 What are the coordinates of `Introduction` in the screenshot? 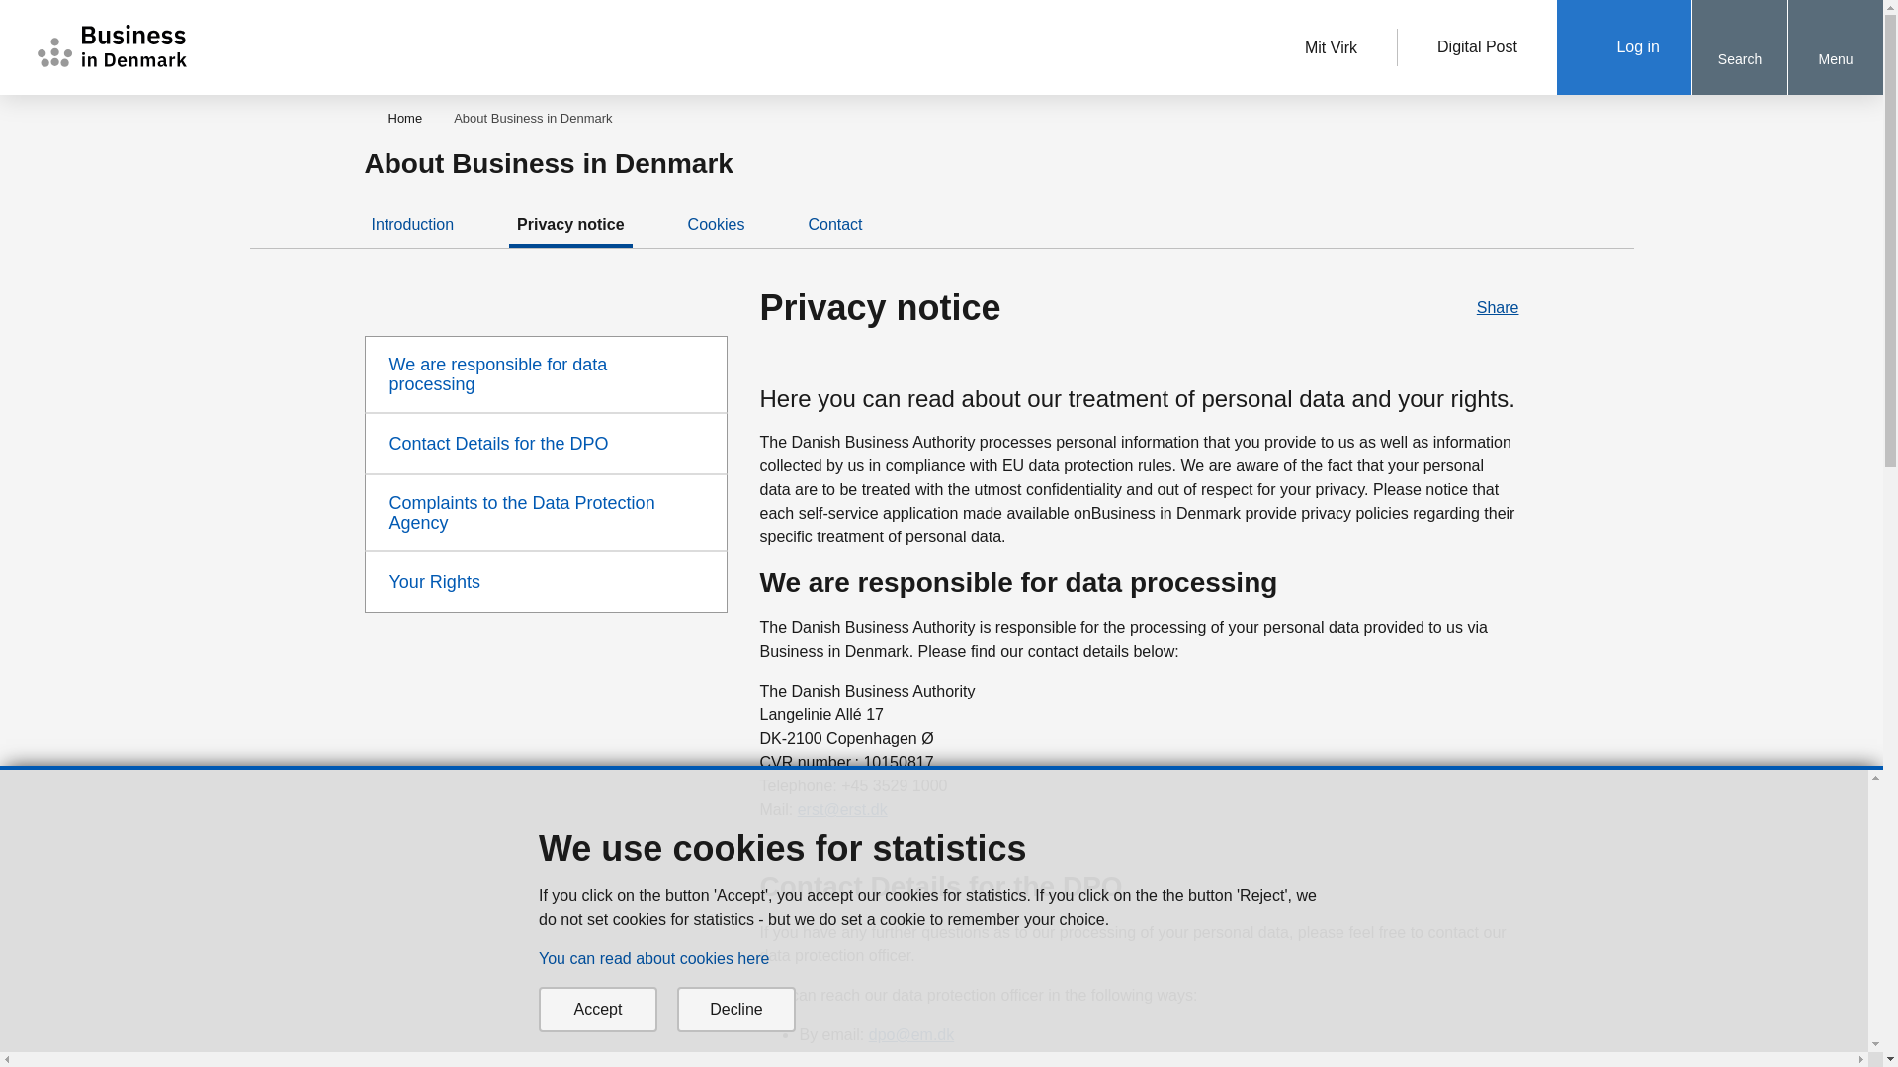 It's located at (413, 225).